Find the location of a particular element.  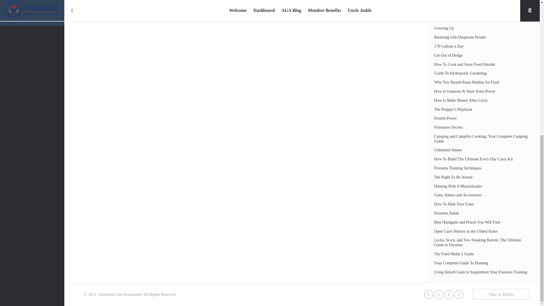

pinterest is located at coordinates (459, 294).